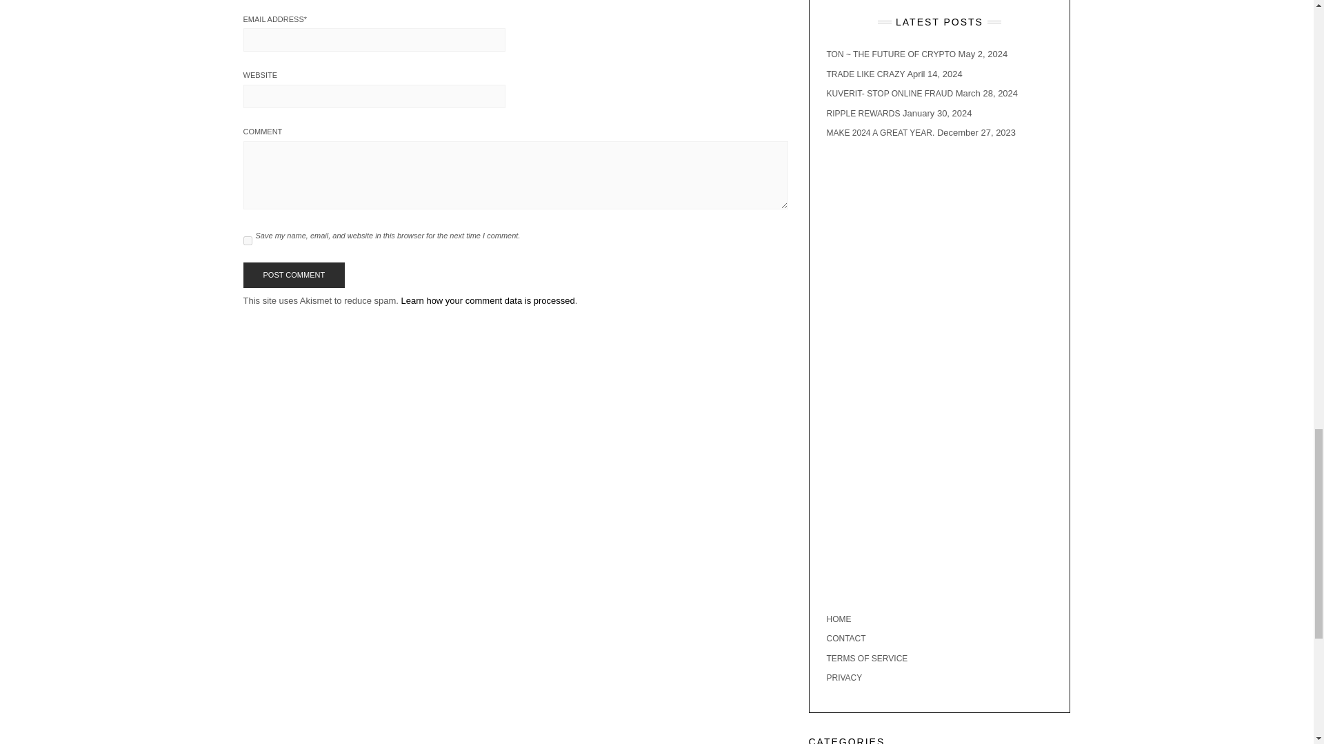 This screenshot has height=744, width=1324. I want to click on MAKE 2024 A GREAT YEAR., so click(880, 132).